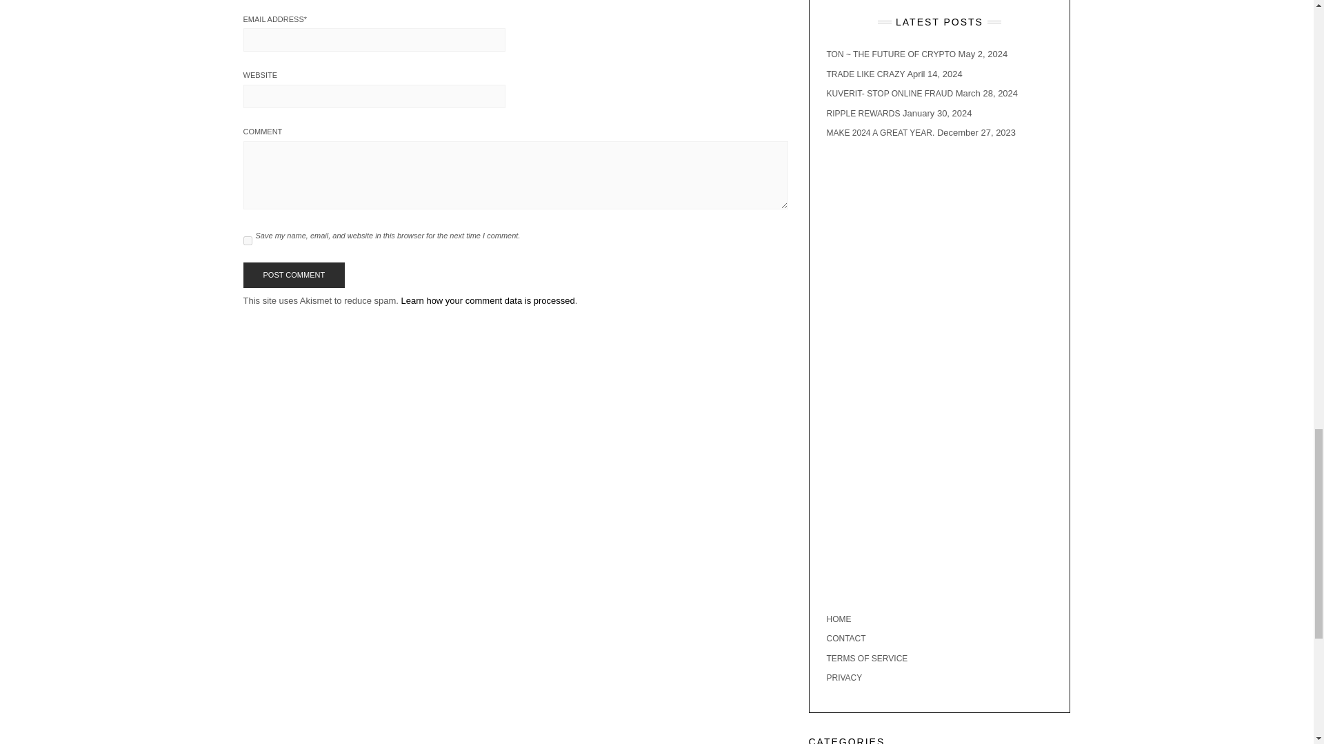 This screenshot has height=744, width=1324. I want to click on MAKE 2024 A GREAT YEAR., so click(880, 132).